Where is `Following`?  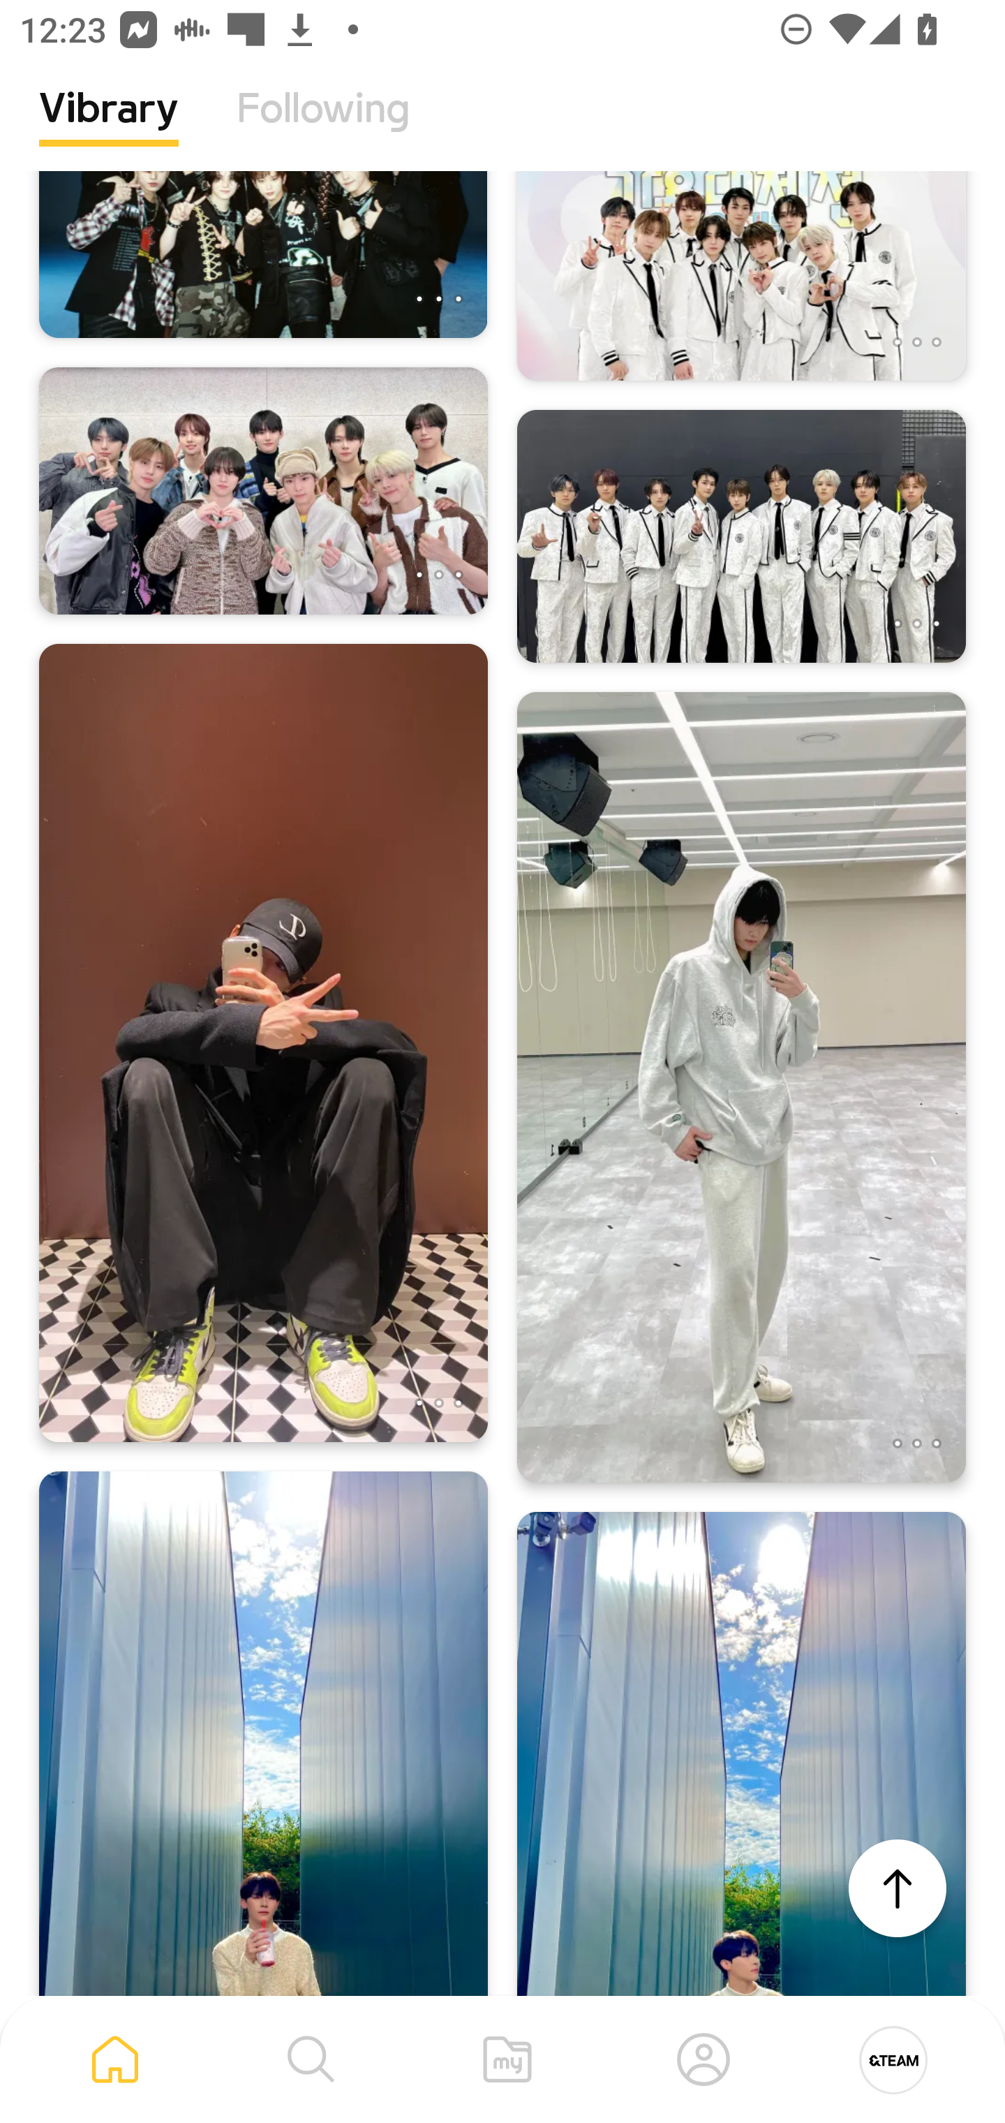 Following is located at coordinates (323, 129).